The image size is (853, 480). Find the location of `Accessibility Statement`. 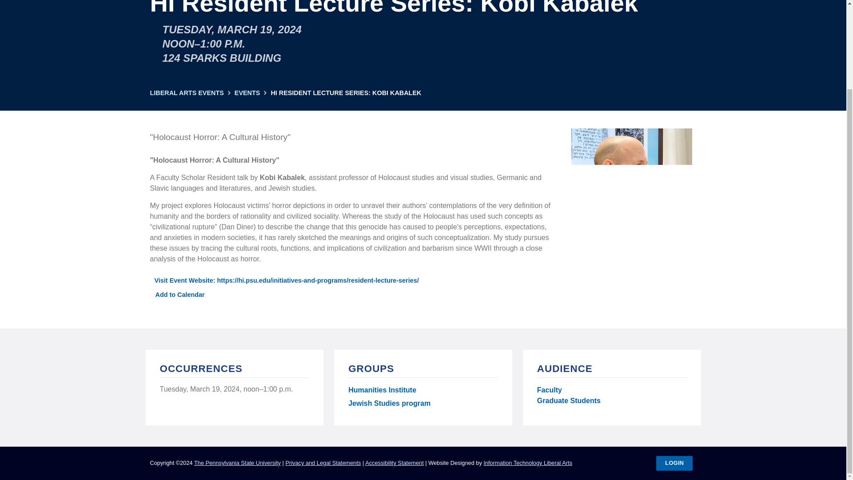

Accessibility Statement is located at coordinates (395, 462).